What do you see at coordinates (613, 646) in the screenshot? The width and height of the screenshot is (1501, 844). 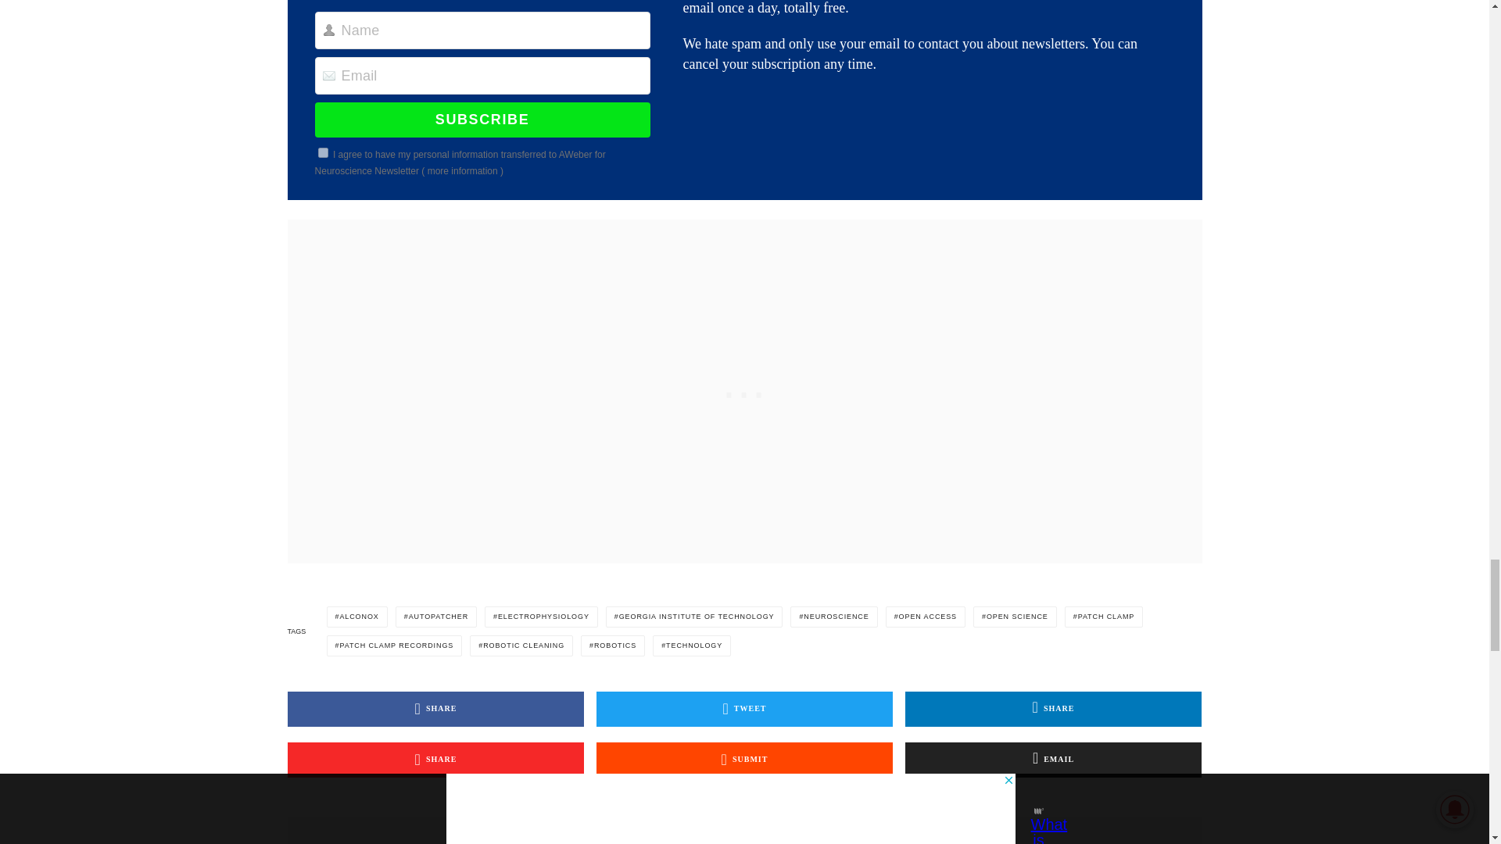 I see `ROBOTICS` at bounding box center [613, 646].